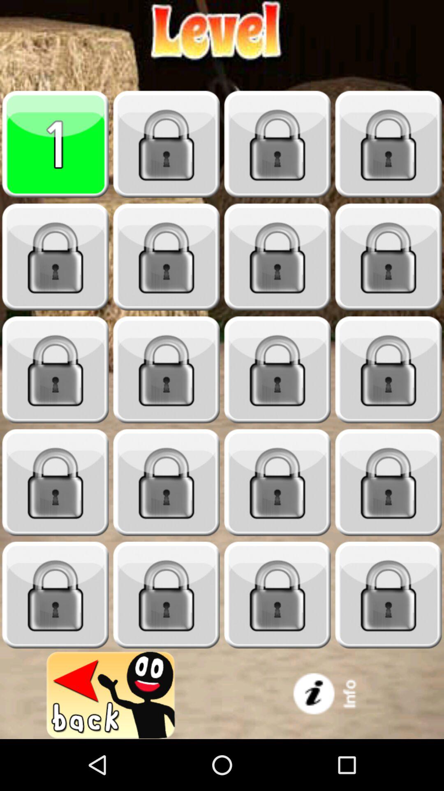 Image resolution: width=444 pixels, height=791 pixels. Describe the element at coordinates (55, 144) in the screenshot. I see `level one of a game` at that location.